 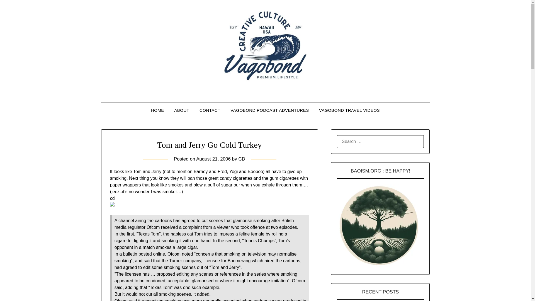 What do you see at coordinates (213, 159) in the screenshot?
I see `August 21, 2006` at bounding box center [213, 159].